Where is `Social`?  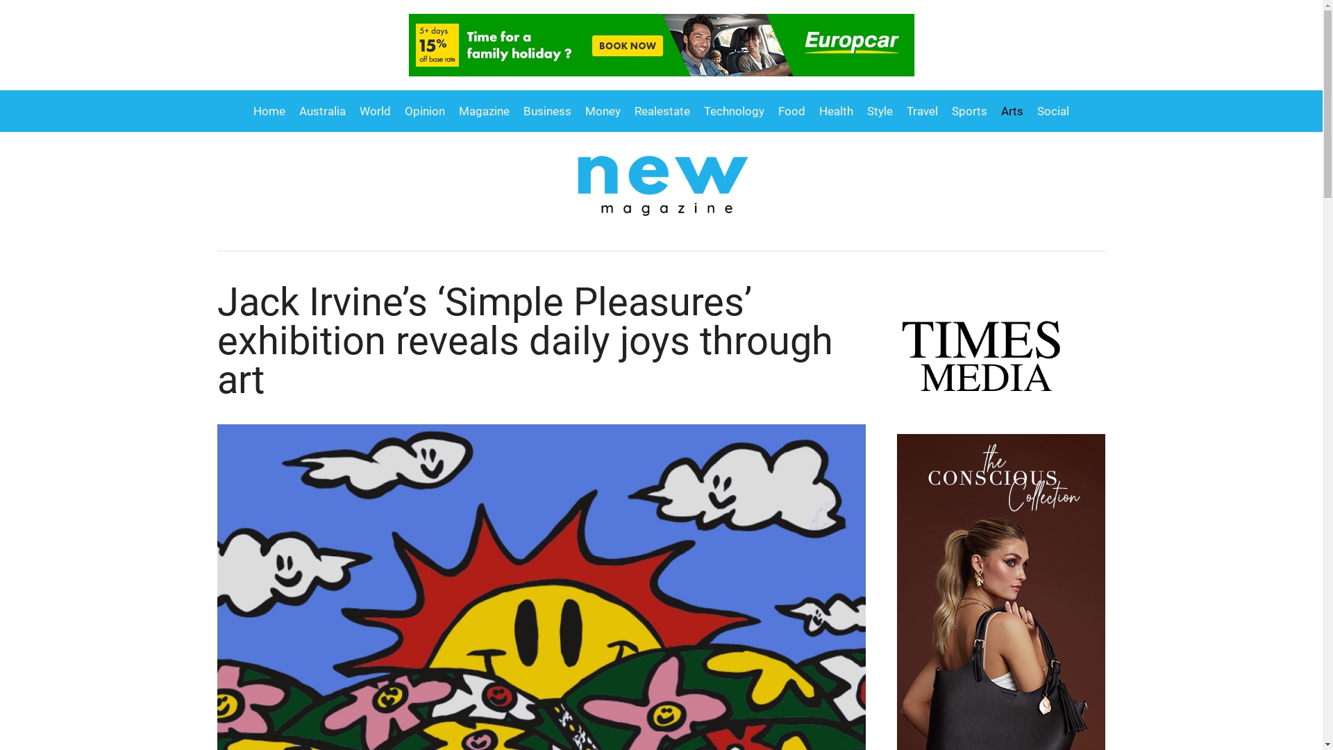 Social is located at coordinates (1050, 111).